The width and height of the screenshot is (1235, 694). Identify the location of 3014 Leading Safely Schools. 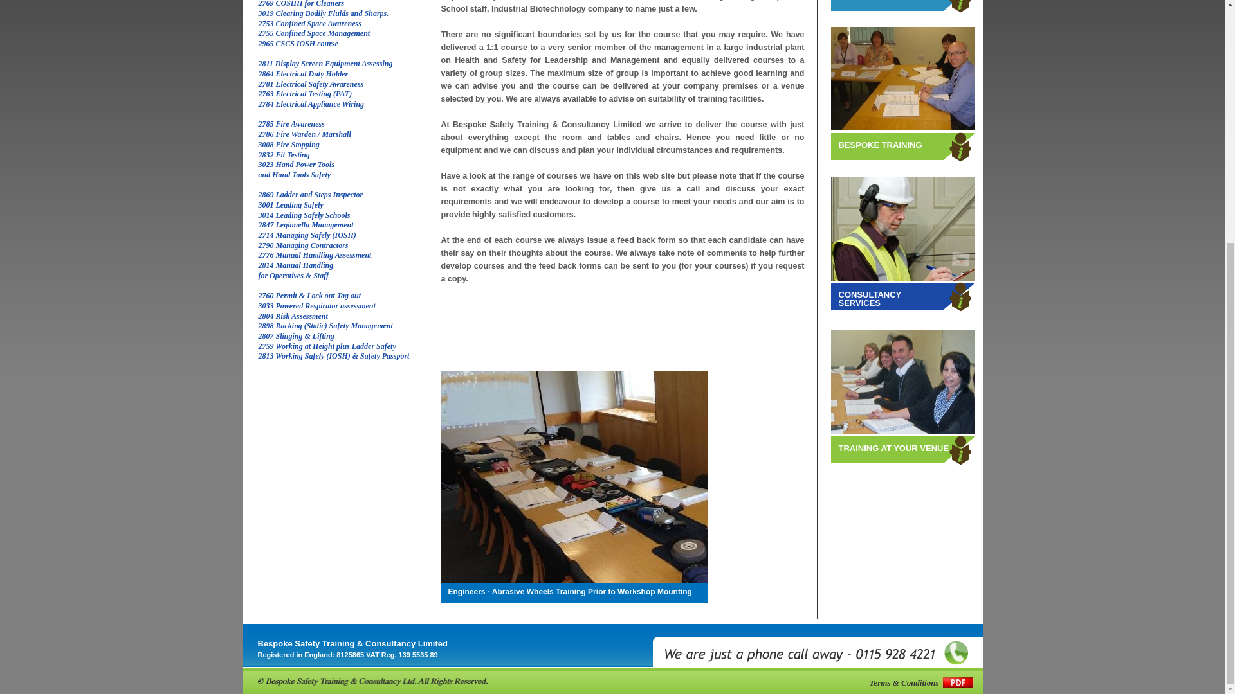
(304, 215).